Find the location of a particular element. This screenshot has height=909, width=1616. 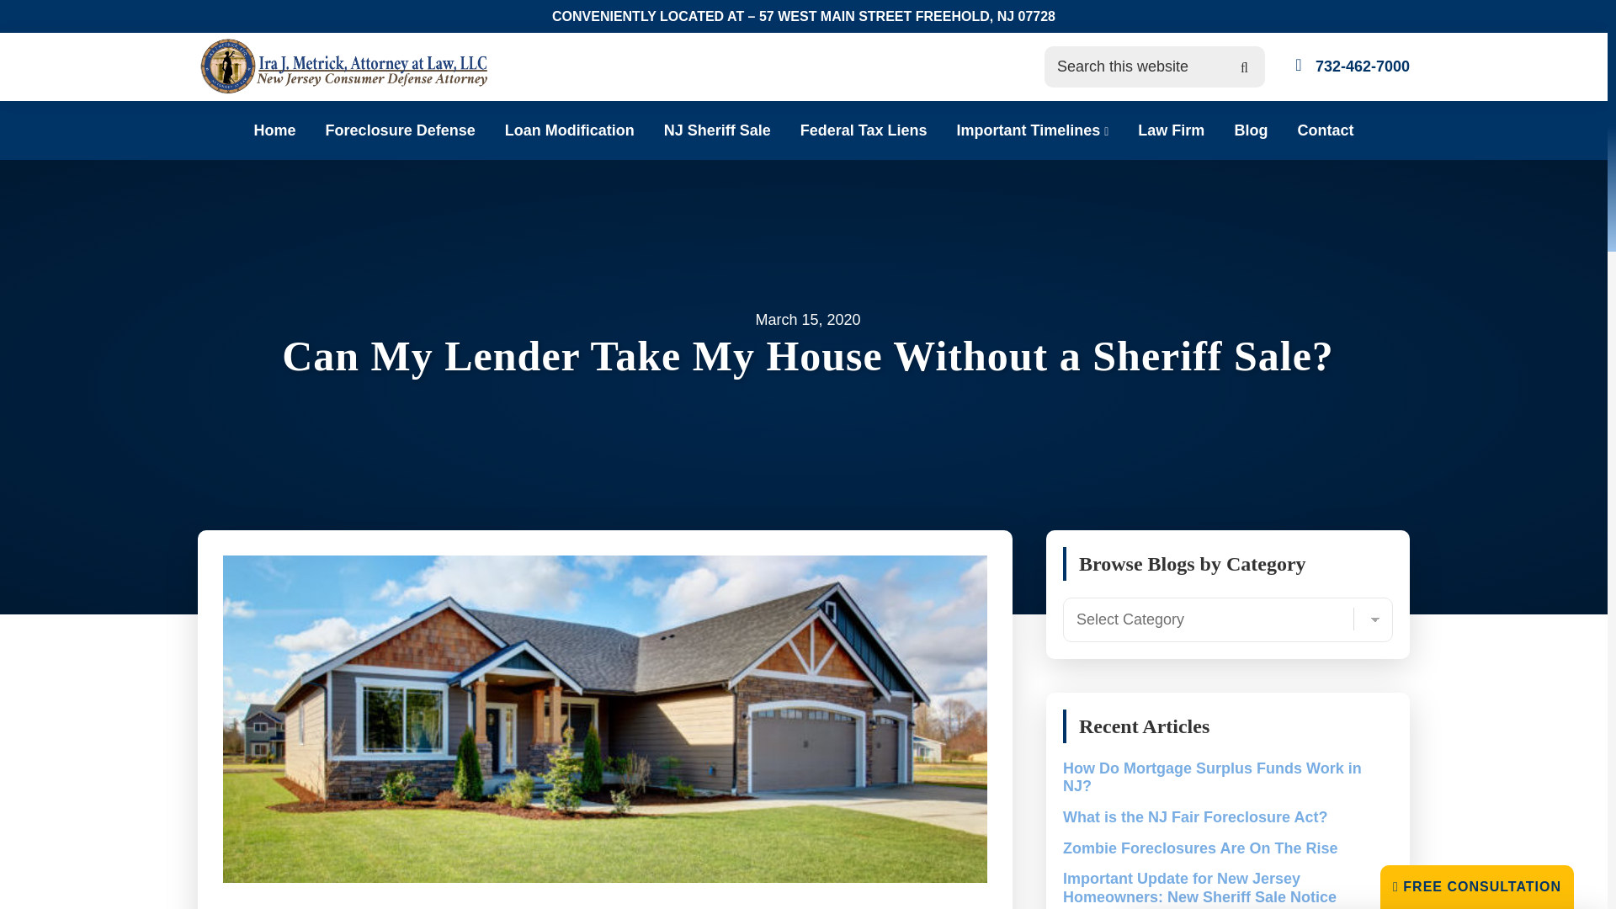

How Do Mortgage Surplus Funds Work in NJ? is located at coordinates (1212, 778).